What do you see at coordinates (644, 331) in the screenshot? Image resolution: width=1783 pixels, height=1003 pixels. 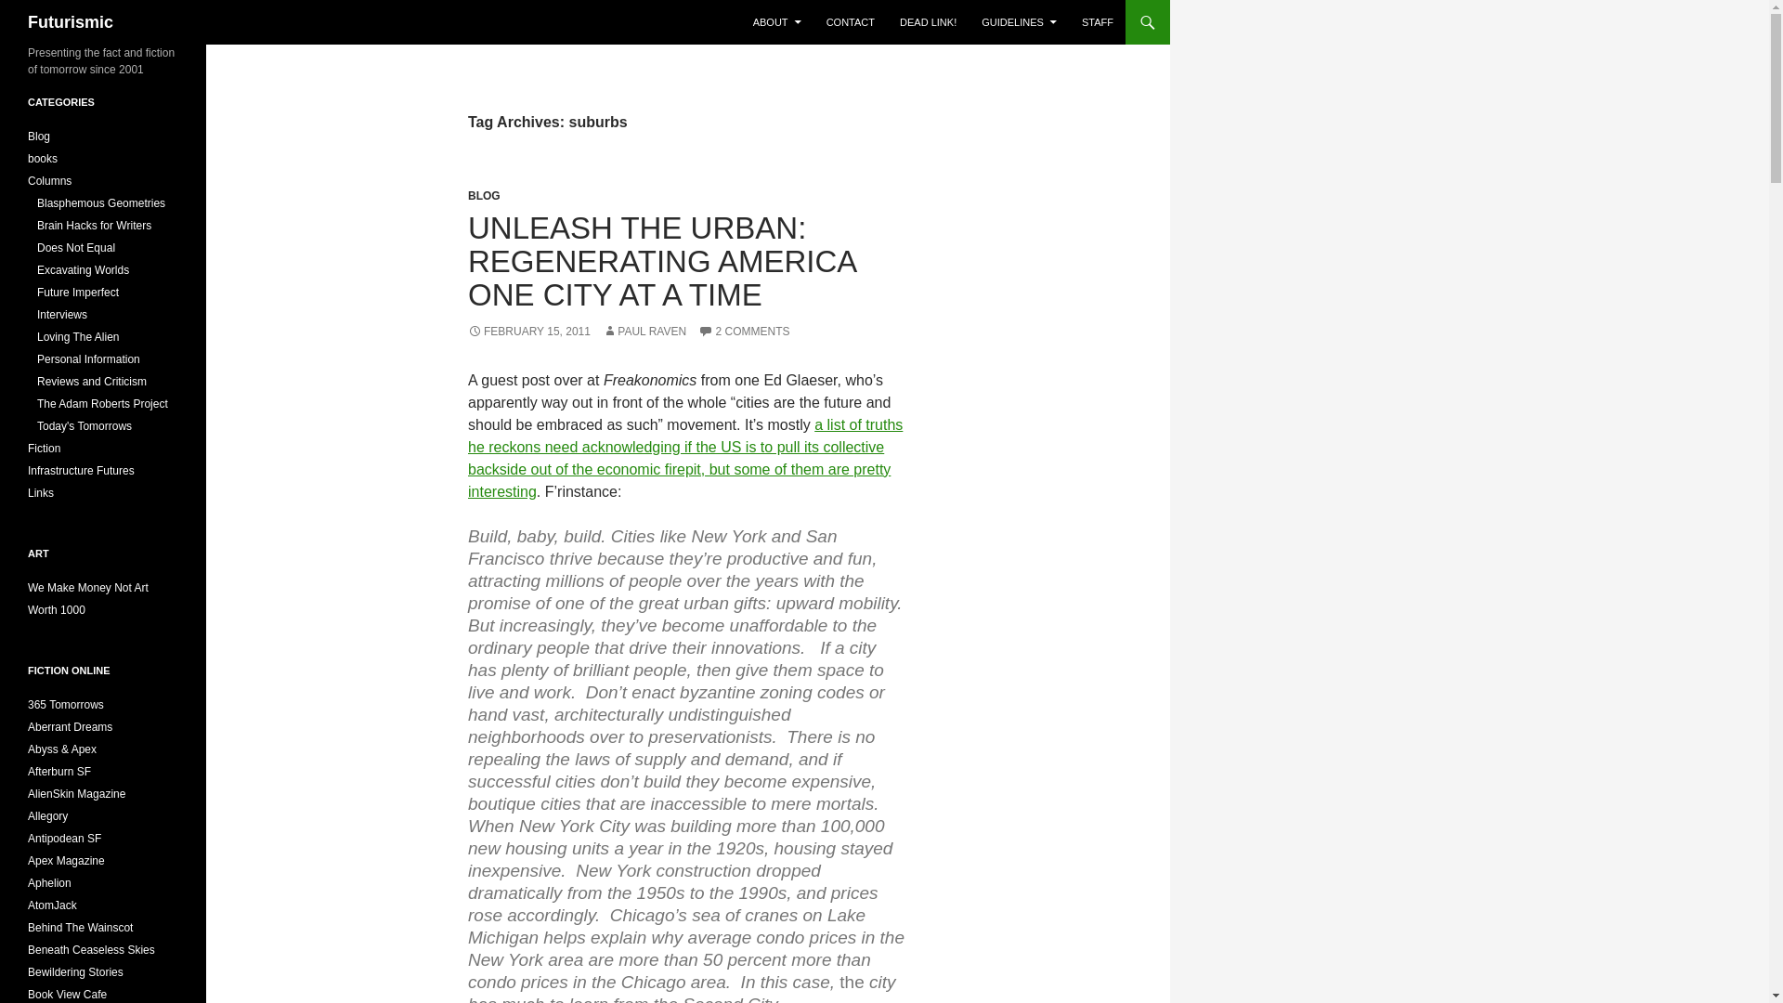 I see `PAUL RAVEN` at bounding box center [644, 331].